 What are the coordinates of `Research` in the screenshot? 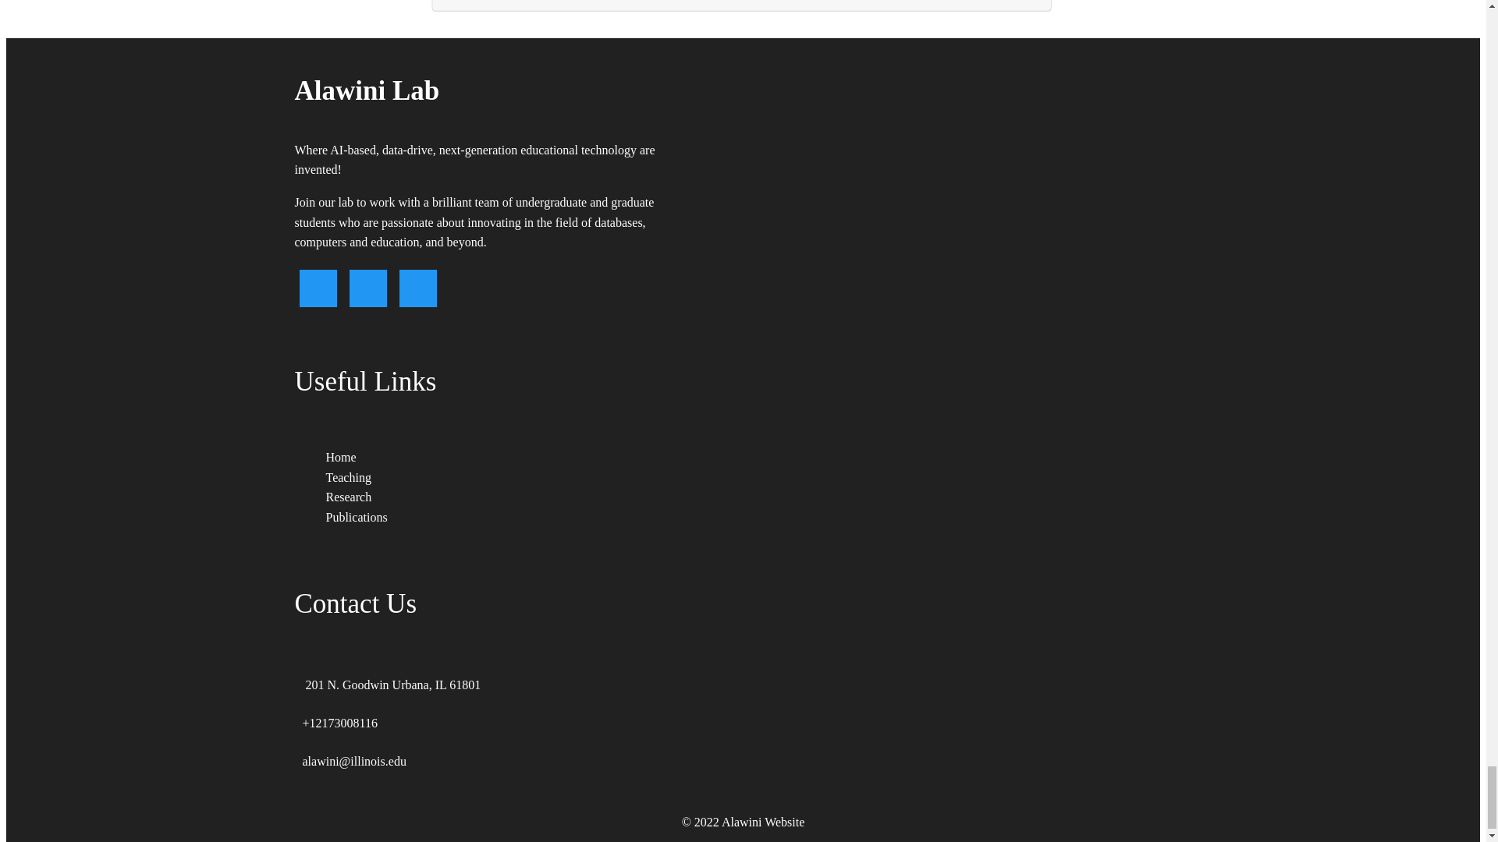 It's located at (349, 496).